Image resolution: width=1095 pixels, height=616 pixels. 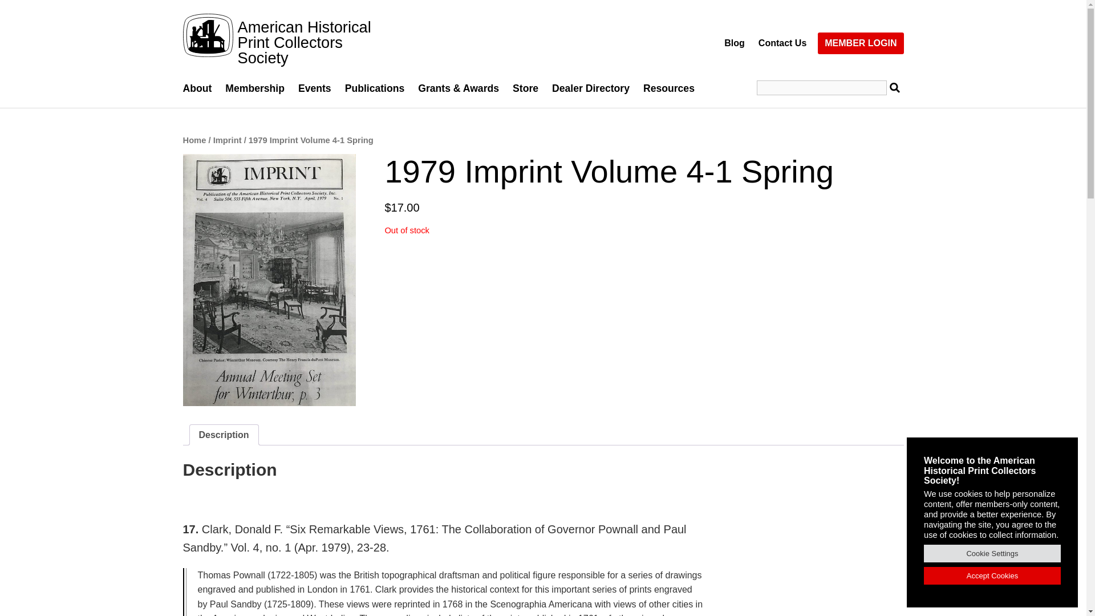 I want to click on Home, so click(x=194, y=140).